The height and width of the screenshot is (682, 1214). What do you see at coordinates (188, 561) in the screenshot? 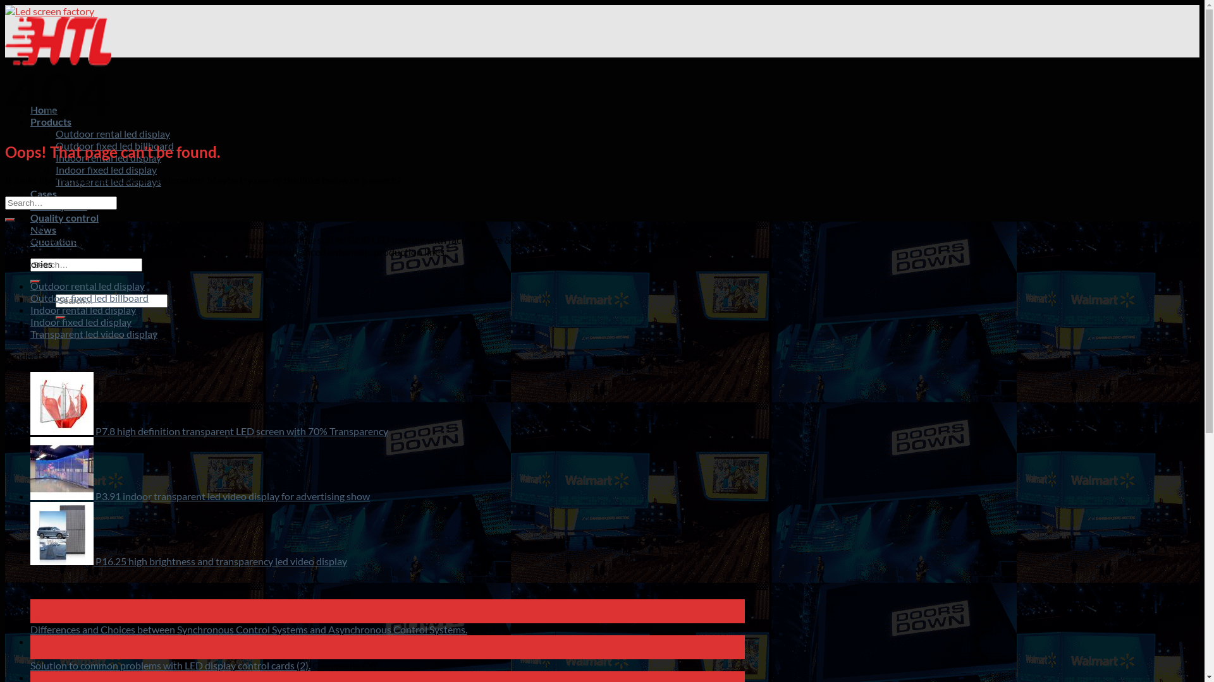
I see `P16.25 high brightness and transparency led video display` at bounding box center [188, 561].